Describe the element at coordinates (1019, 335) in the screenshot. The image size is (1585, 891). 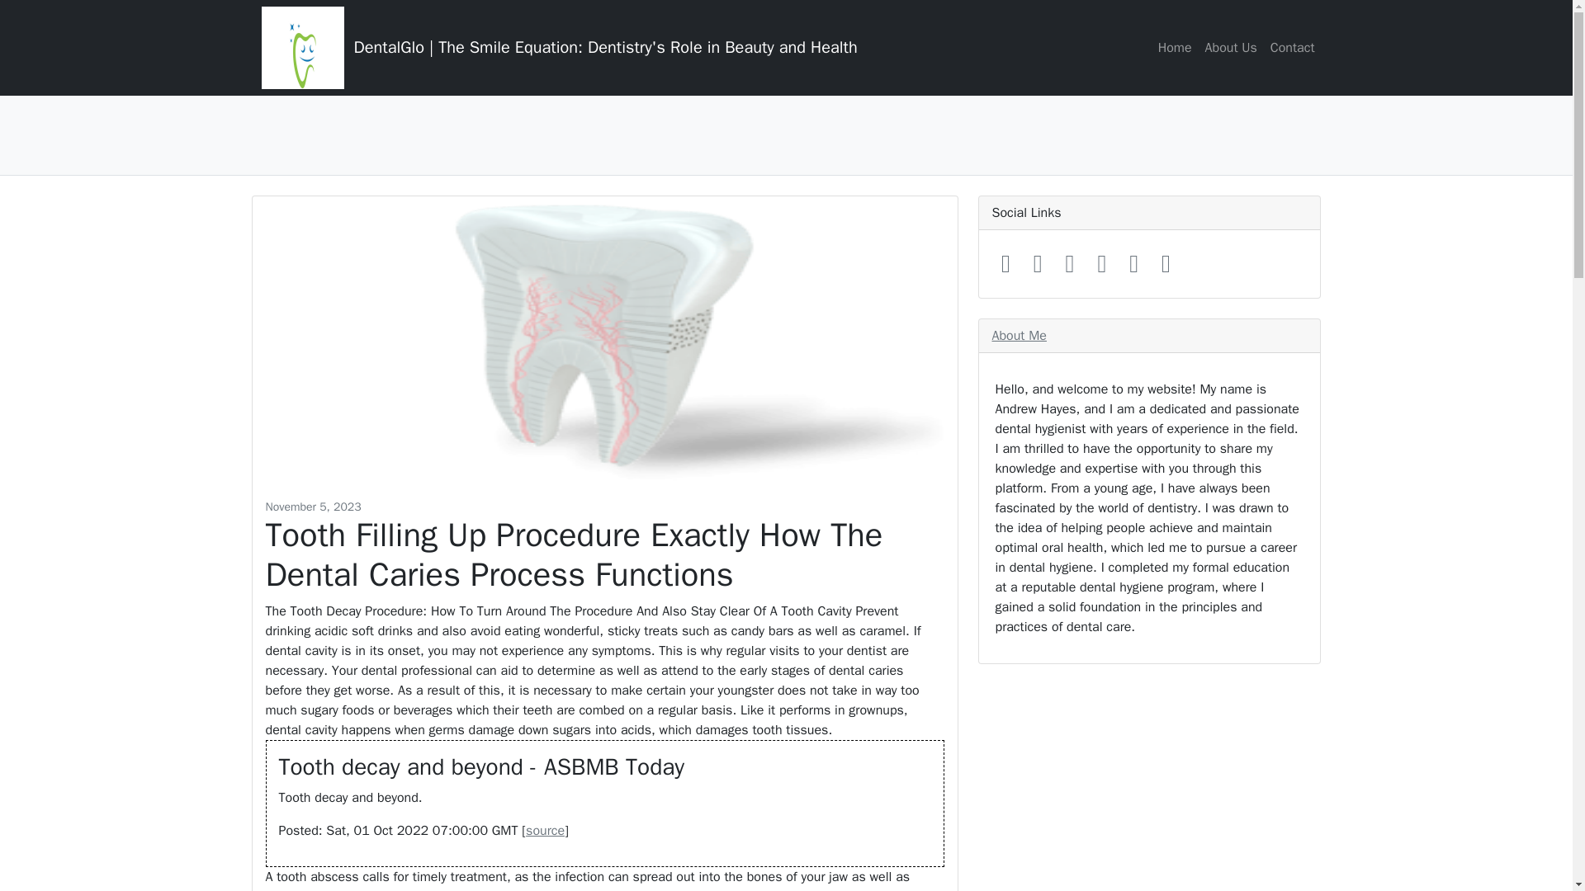
I see `About Me` at that location.